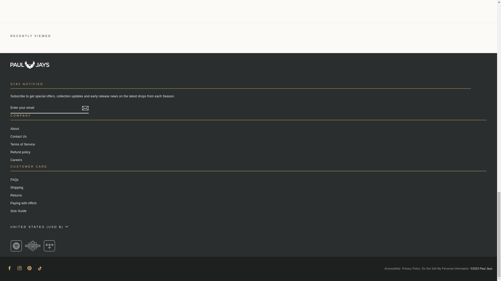 The height and width of the screenshot is (281, 501). I want to click on Instagram, so click(19, 268).